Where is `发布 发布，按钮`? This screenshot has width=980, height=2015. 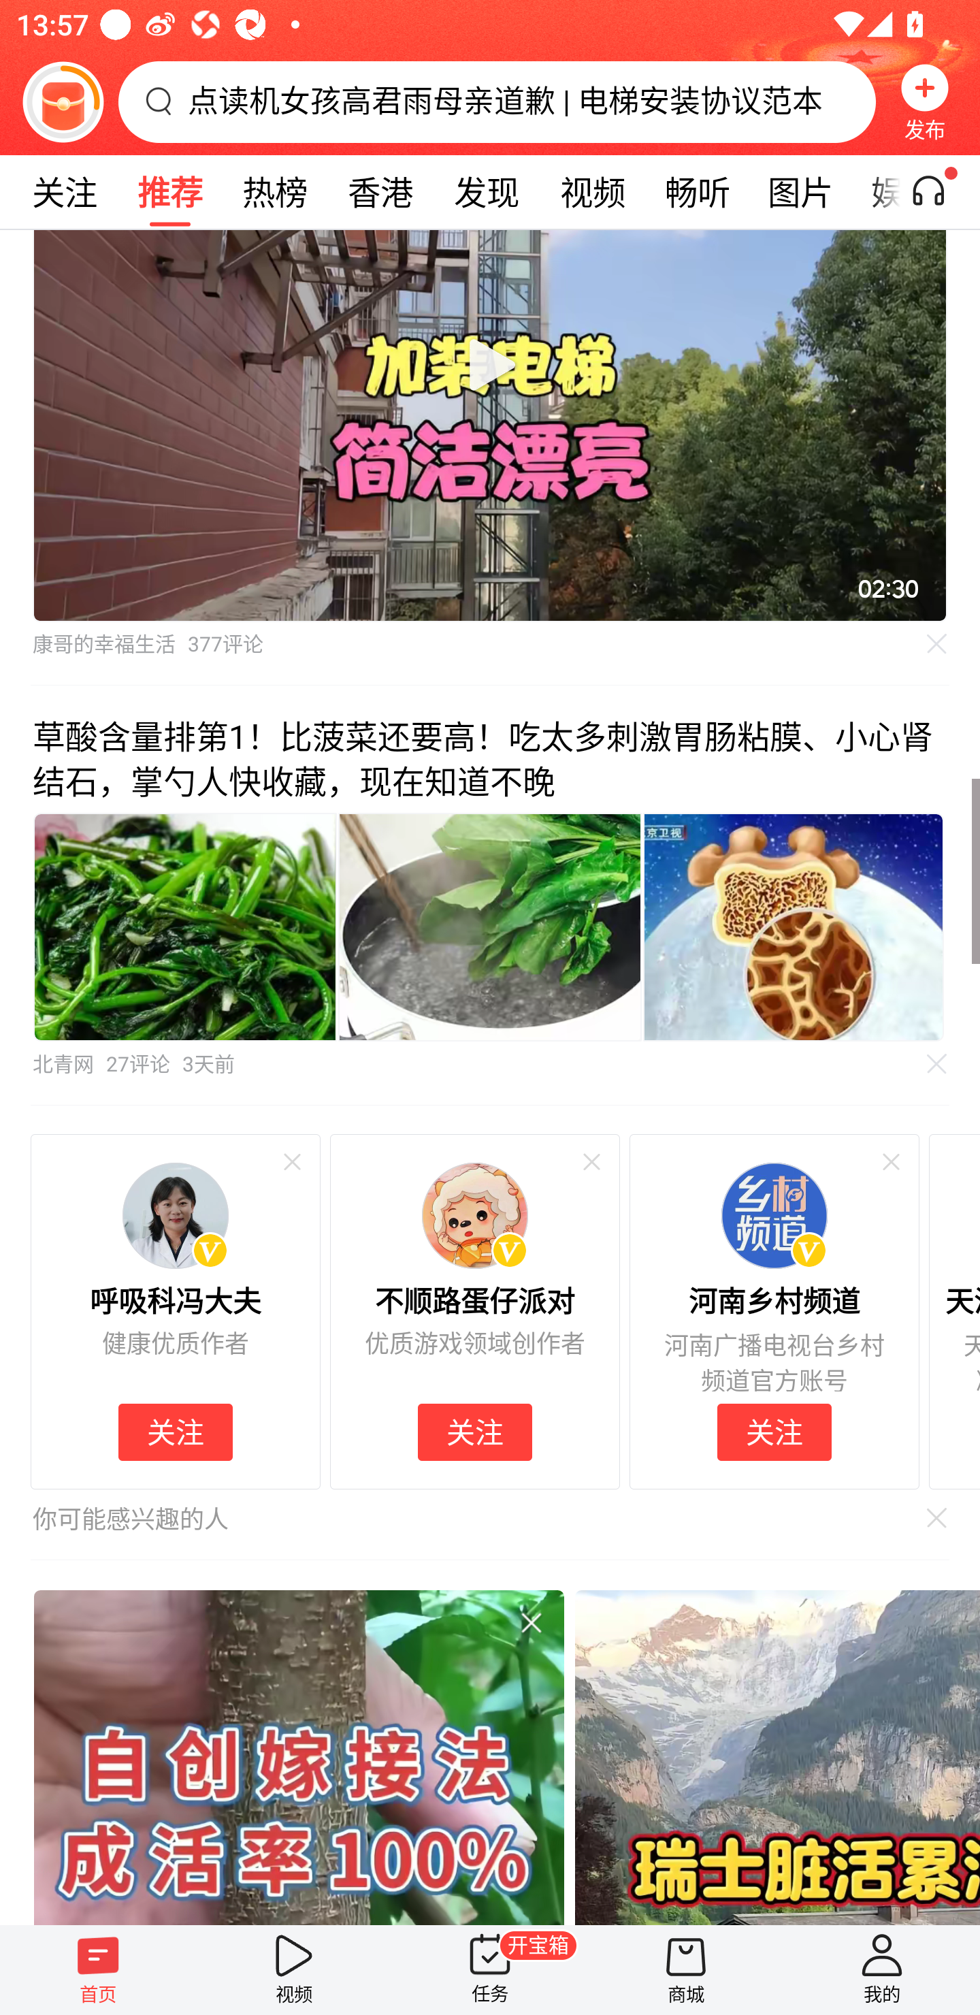
发布 发布，按钮 is located at coordinates (925, 101).